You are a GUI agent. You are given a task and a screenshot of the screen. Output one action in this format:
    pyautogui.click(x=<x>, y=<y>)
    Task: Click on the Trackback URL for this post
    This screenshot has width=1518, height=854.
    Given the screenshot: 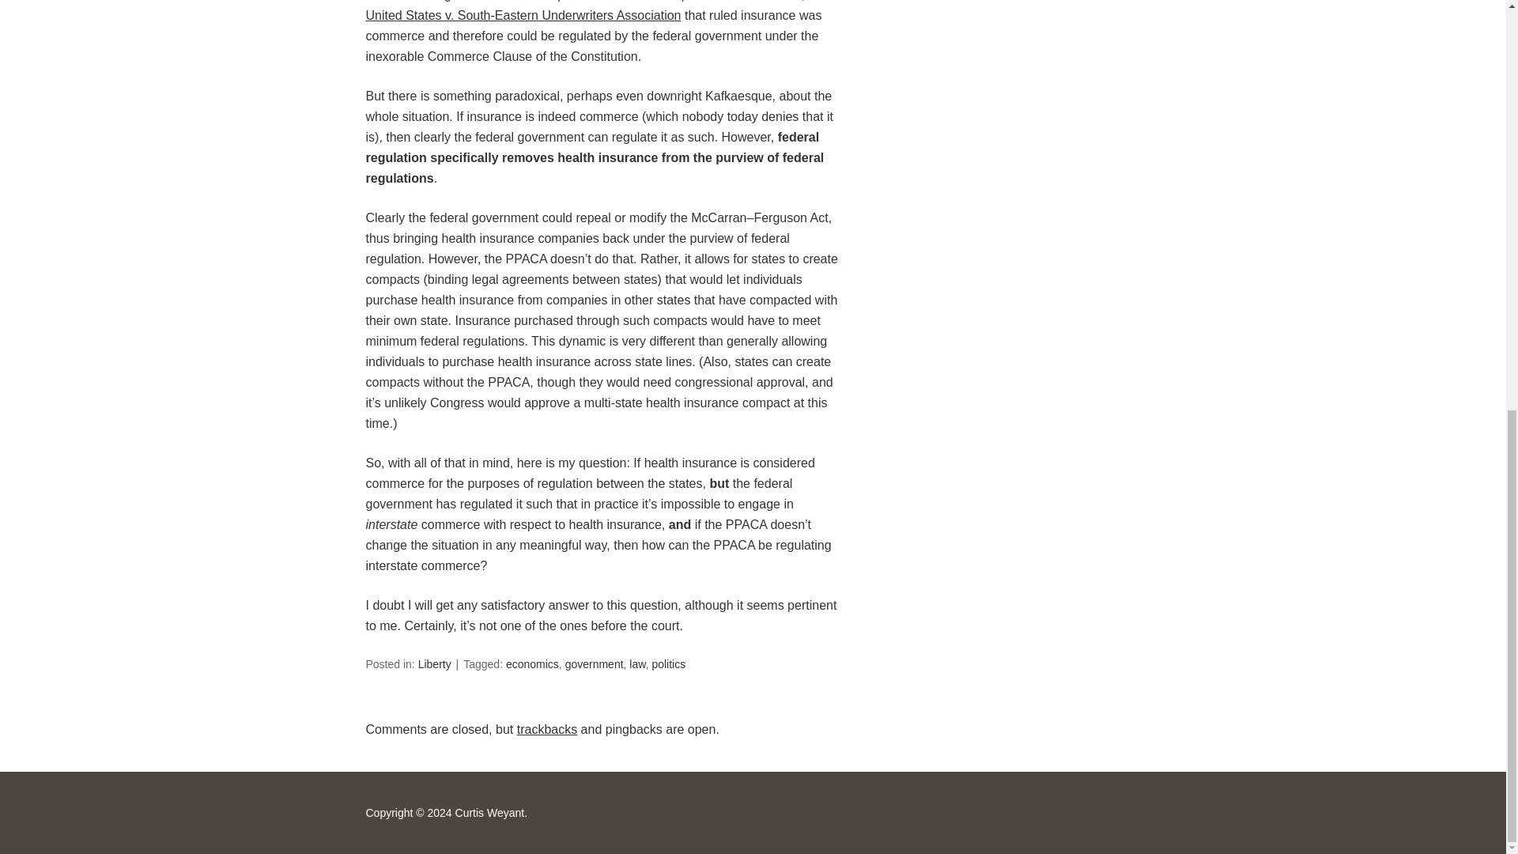 What is the action you would take?
    pyautogui.click(x=547, y=729)
    